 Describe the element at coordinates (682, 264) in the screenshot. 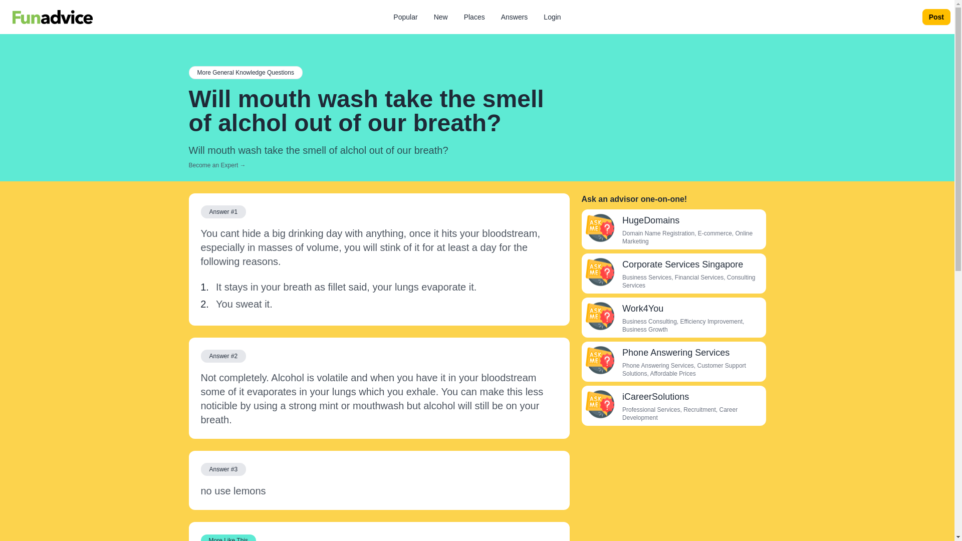

I see `Corporate Services Singapore` at that location.